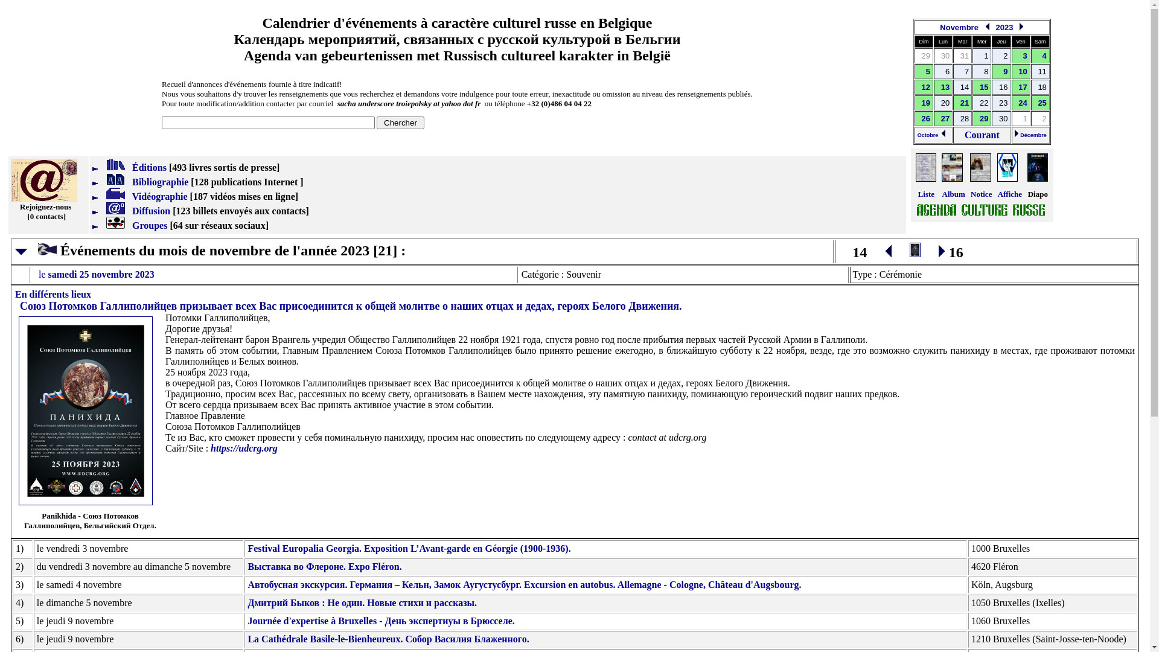 This screenshot has width=1159, height=652. I want to click on Affiche, so click(1010, 194).